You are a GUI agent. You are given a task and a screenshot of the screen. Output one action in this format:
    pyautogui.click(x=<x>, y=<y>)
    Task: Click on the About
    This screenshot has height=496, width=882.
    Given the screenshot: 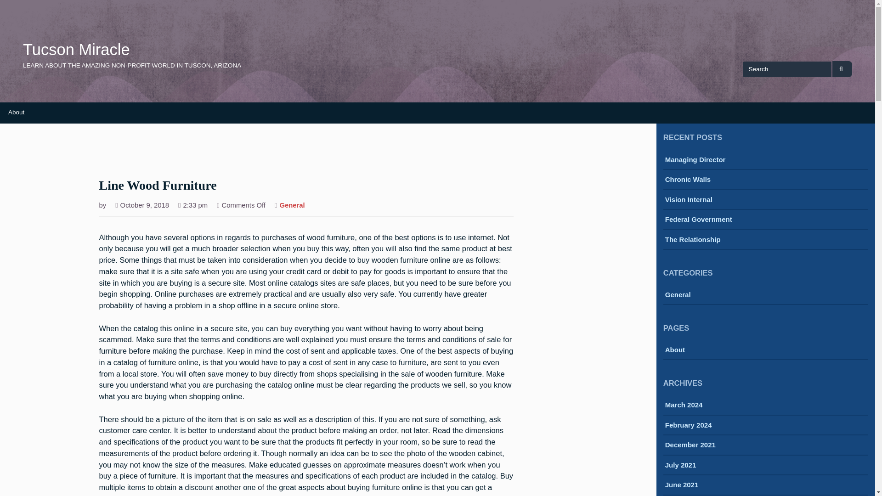 What is the action you would take?
    pyautogui.click(x=17, y=112)
    